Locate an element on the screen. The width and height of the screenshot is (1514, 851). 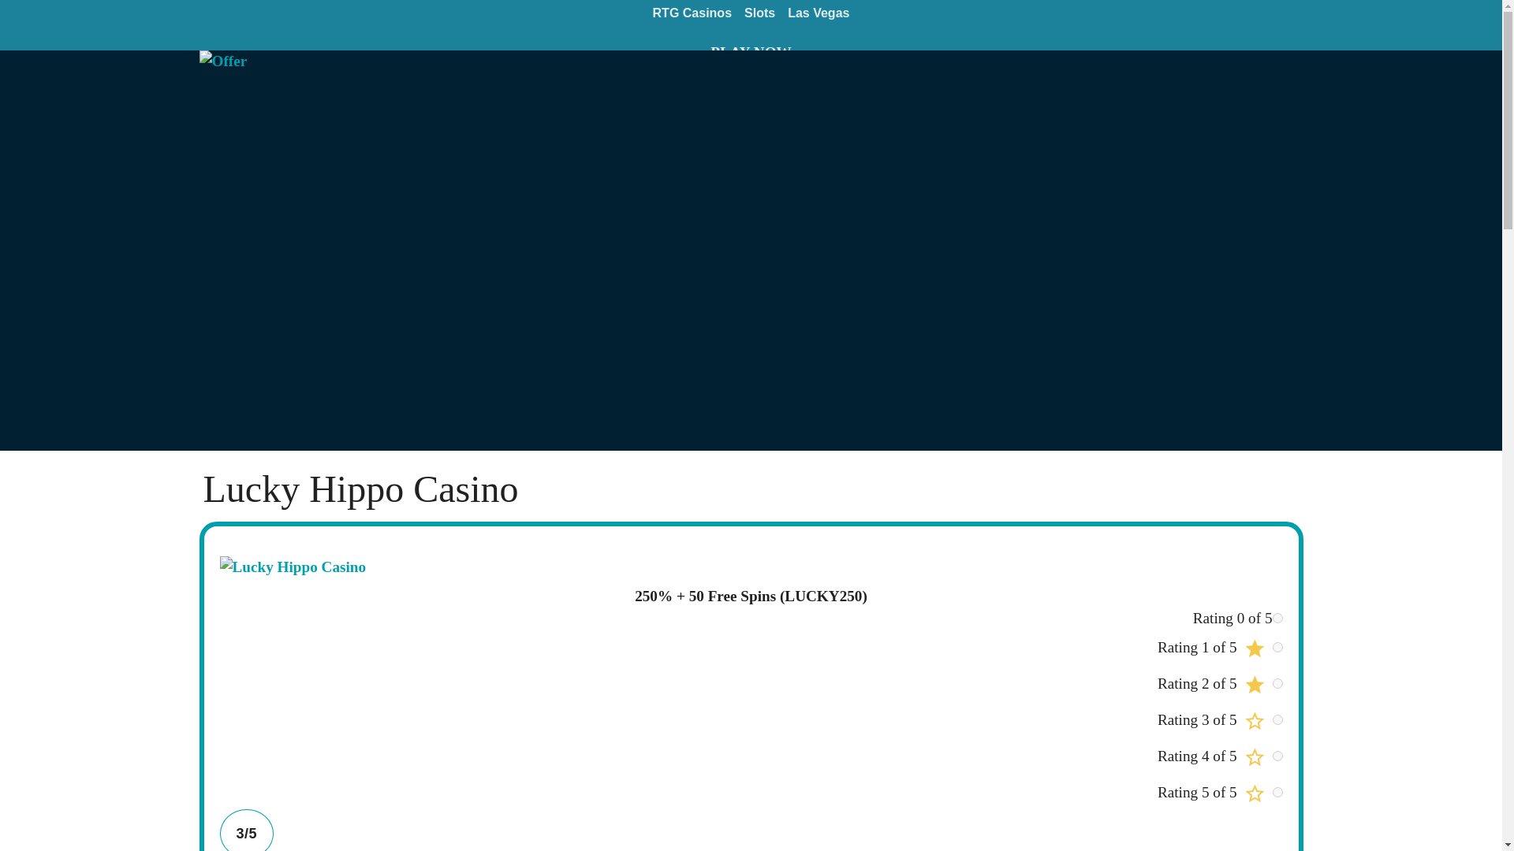
Las Vegas is located at coordinates (818, 16).